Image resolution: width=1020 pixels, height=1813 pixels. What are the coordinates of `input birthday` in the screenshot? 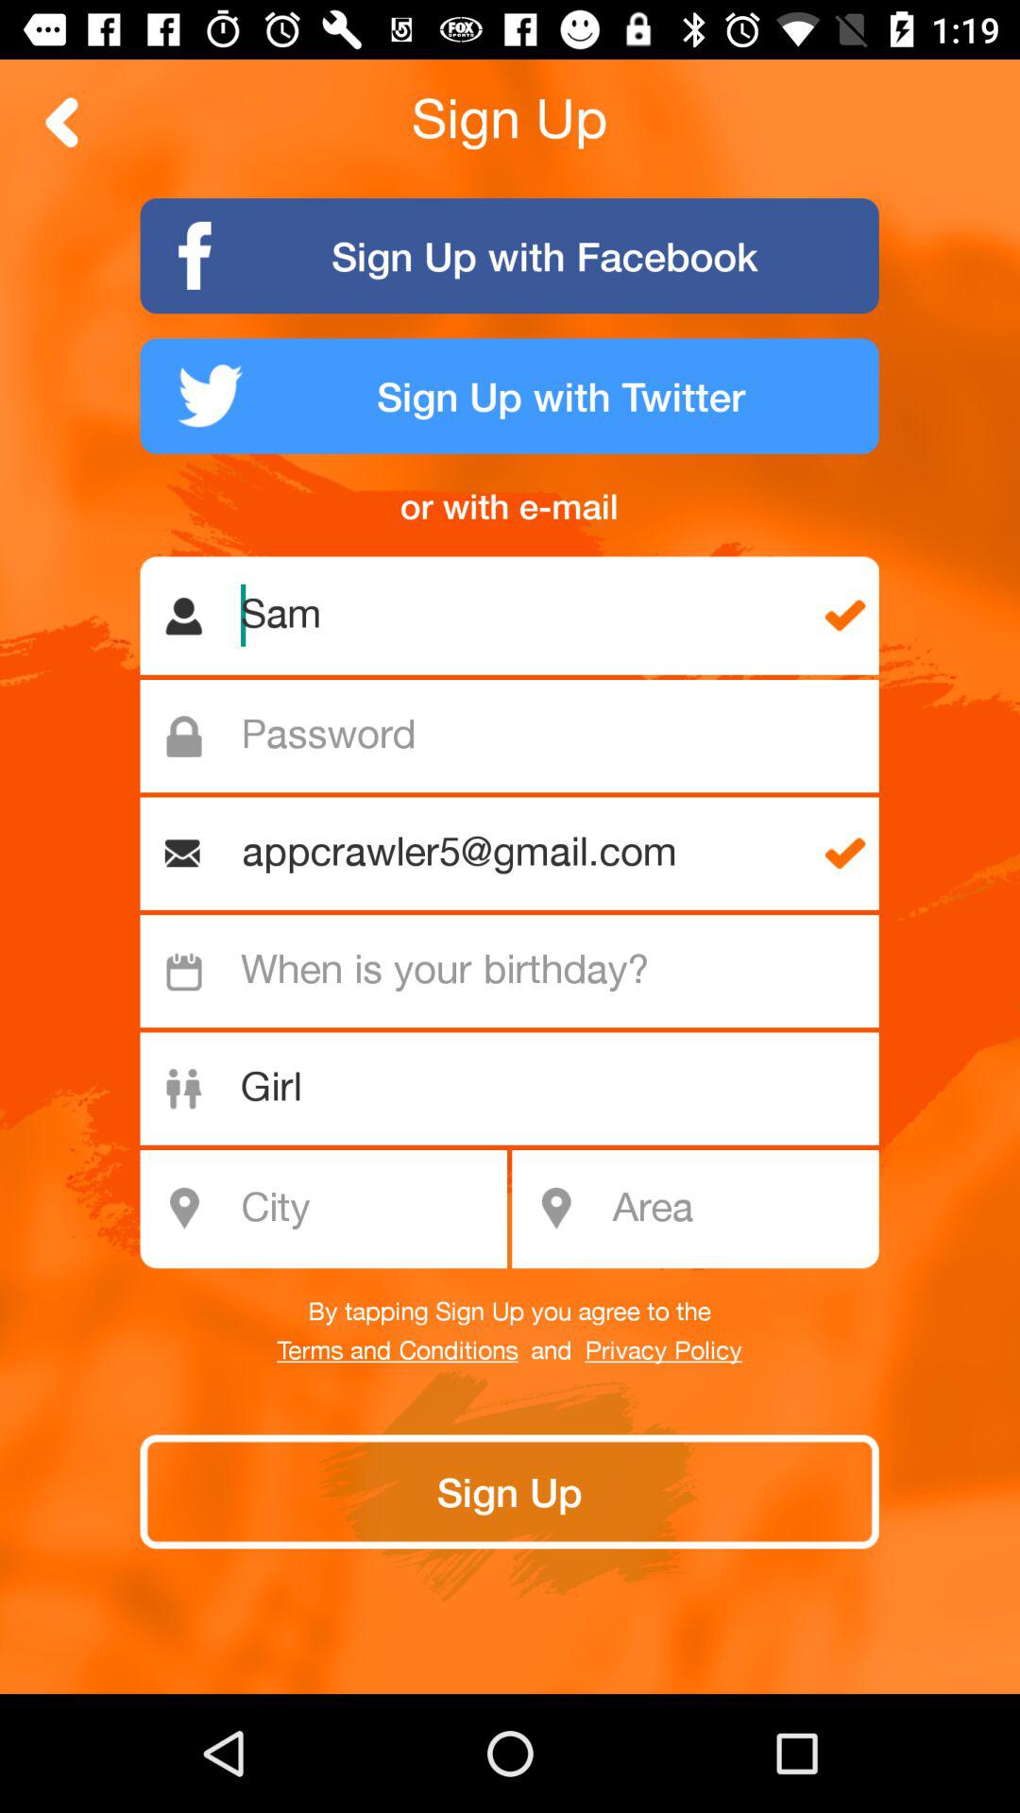 It's located at (519, 971).